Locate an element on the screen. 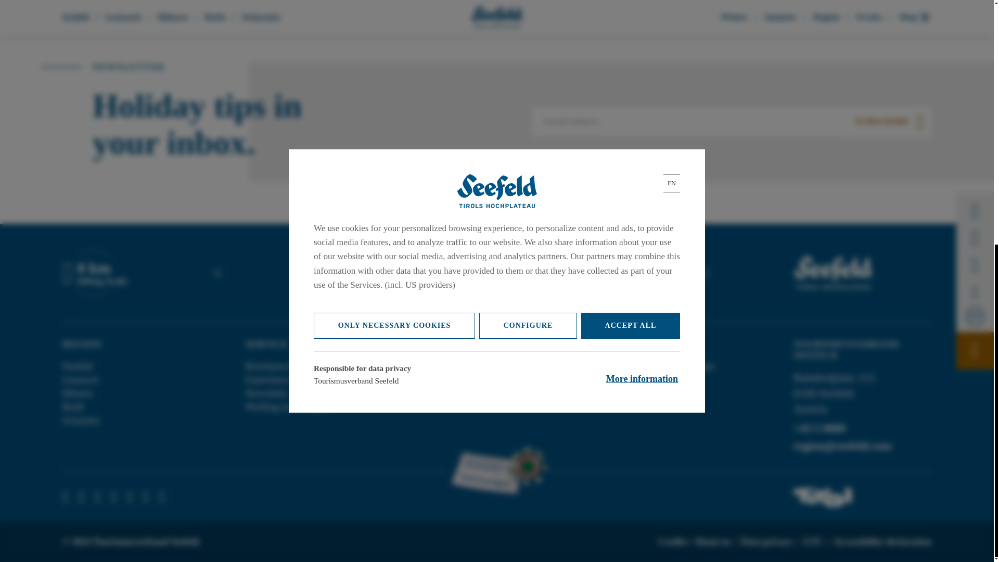 The width and height of the screenshot is (999, 562). Reith is located at coordinates (73, 406).